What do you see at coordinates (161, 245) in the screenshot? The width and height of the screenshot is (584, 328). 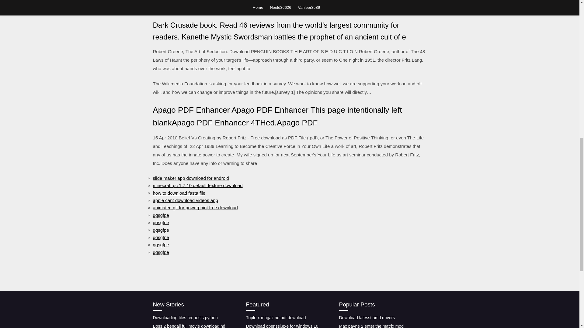 I see `gqsgfpe` at bounding box center [161, 245].